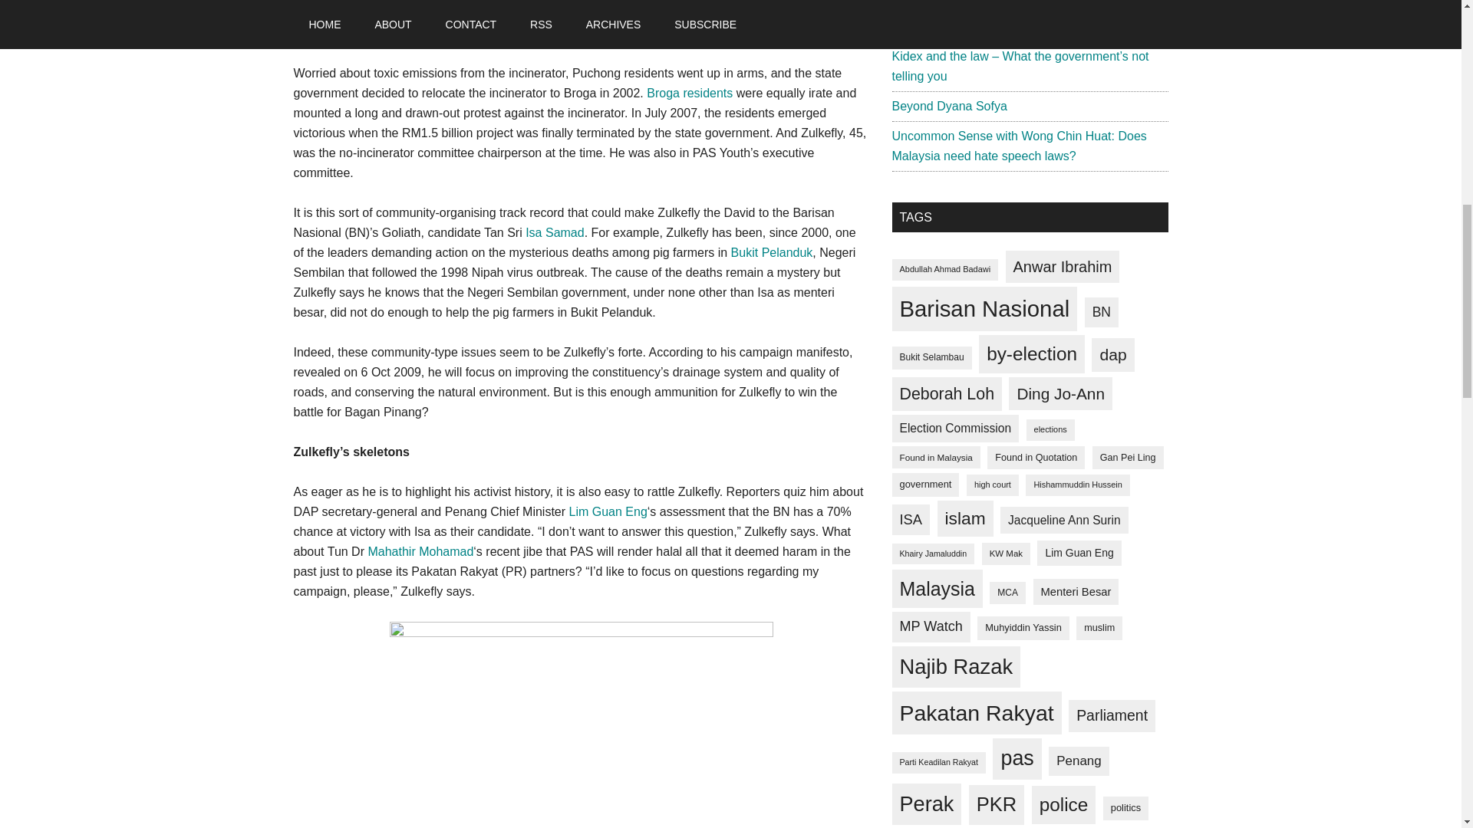 The height and width of the screenshot is (828, 1473). Describe the element at coordinates (689, 93) in the screenshot. I see `Broga residents` at that location.